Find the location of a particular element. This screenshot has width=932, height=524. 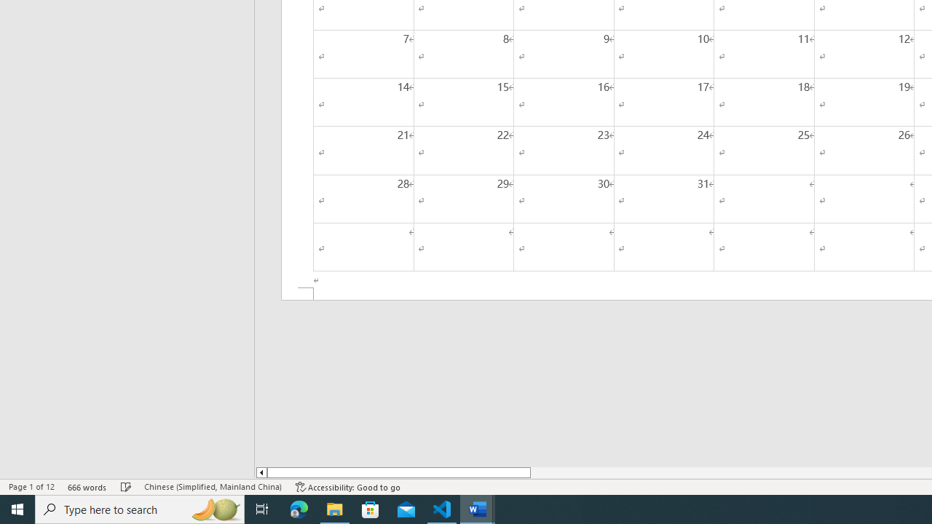

Spelling and Grammar Check Checking is located at coordinates (126, 486).